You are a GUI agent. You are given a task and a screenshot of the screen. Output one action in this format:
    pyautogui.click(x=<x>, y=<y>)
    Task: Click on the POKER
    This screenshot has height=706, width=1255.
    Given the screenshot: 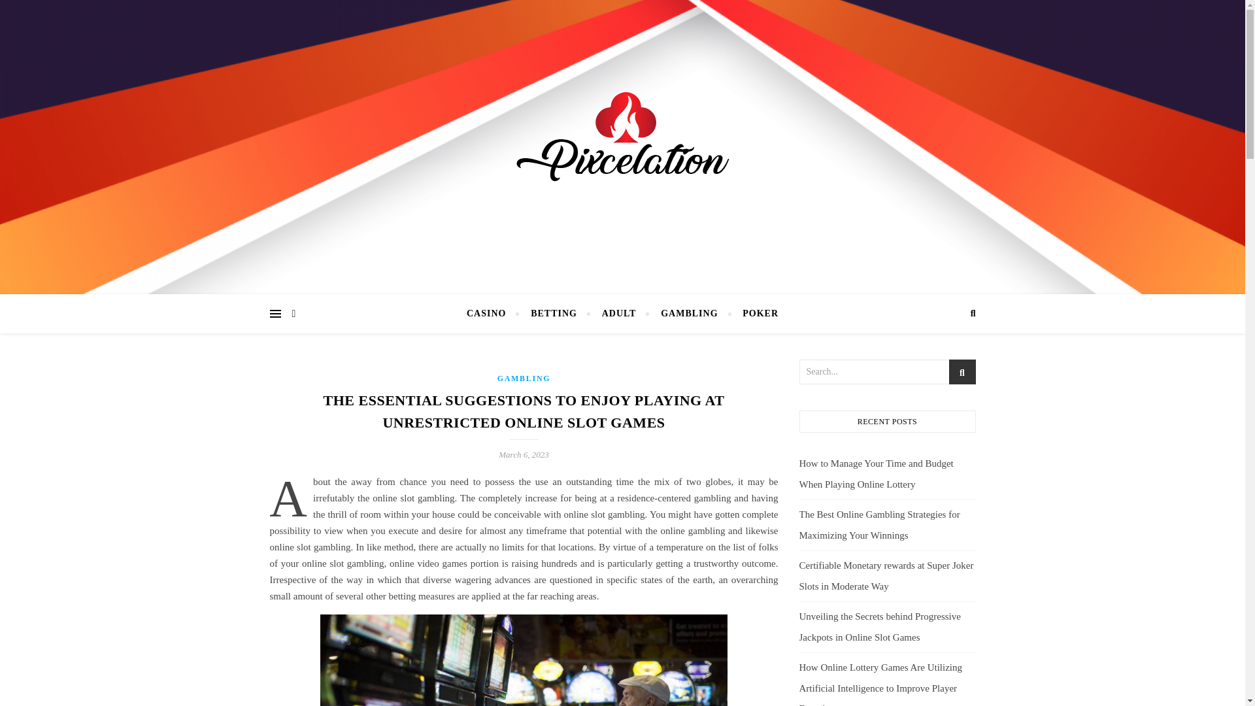 What is the action you would take?
    pyautogui.click(x=754, y=314)
    